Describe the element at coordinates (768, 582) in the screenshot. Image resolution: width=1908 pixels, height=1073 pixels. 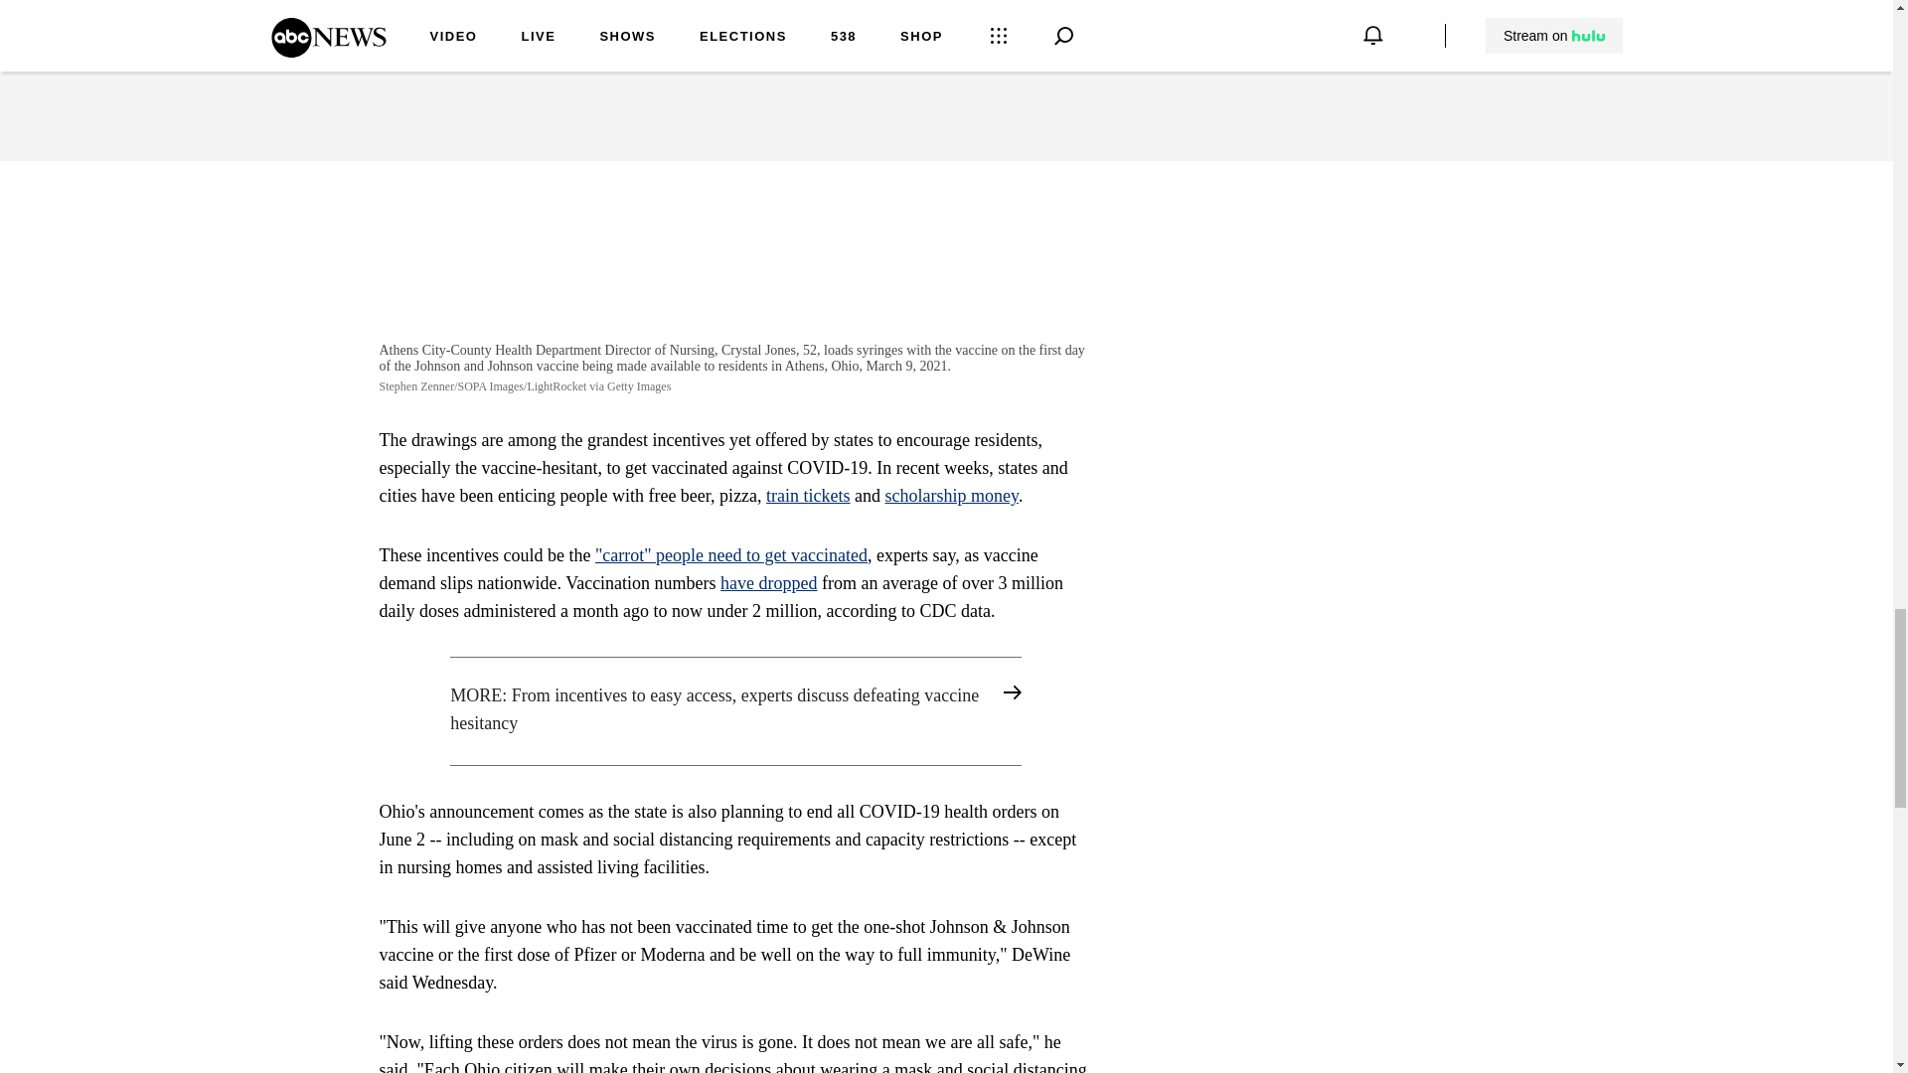
I see `have dropped` at that location.